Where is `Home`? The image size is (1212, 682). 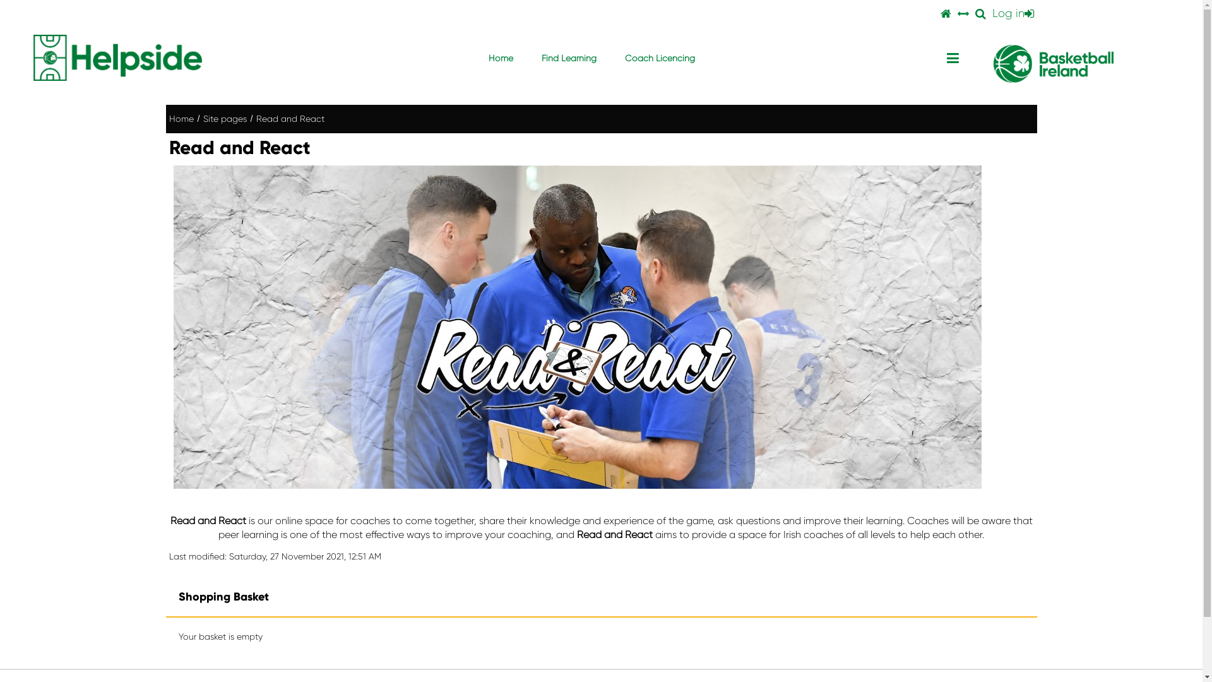 Home is located at coordinates (182, 119).